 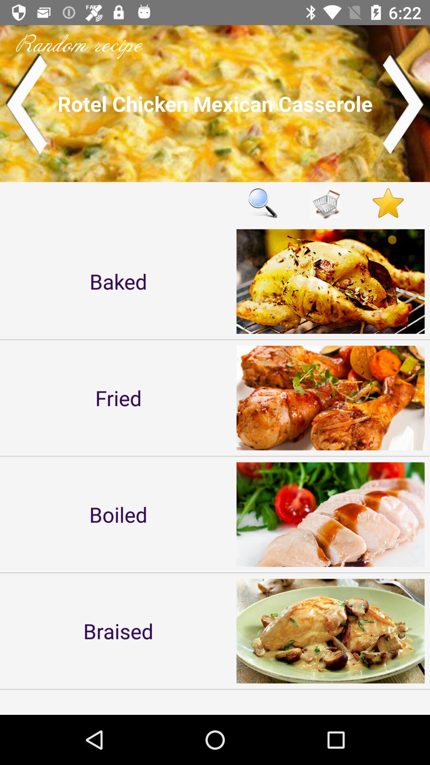 I want to click on click the boiled, so click(x=118, y=514).